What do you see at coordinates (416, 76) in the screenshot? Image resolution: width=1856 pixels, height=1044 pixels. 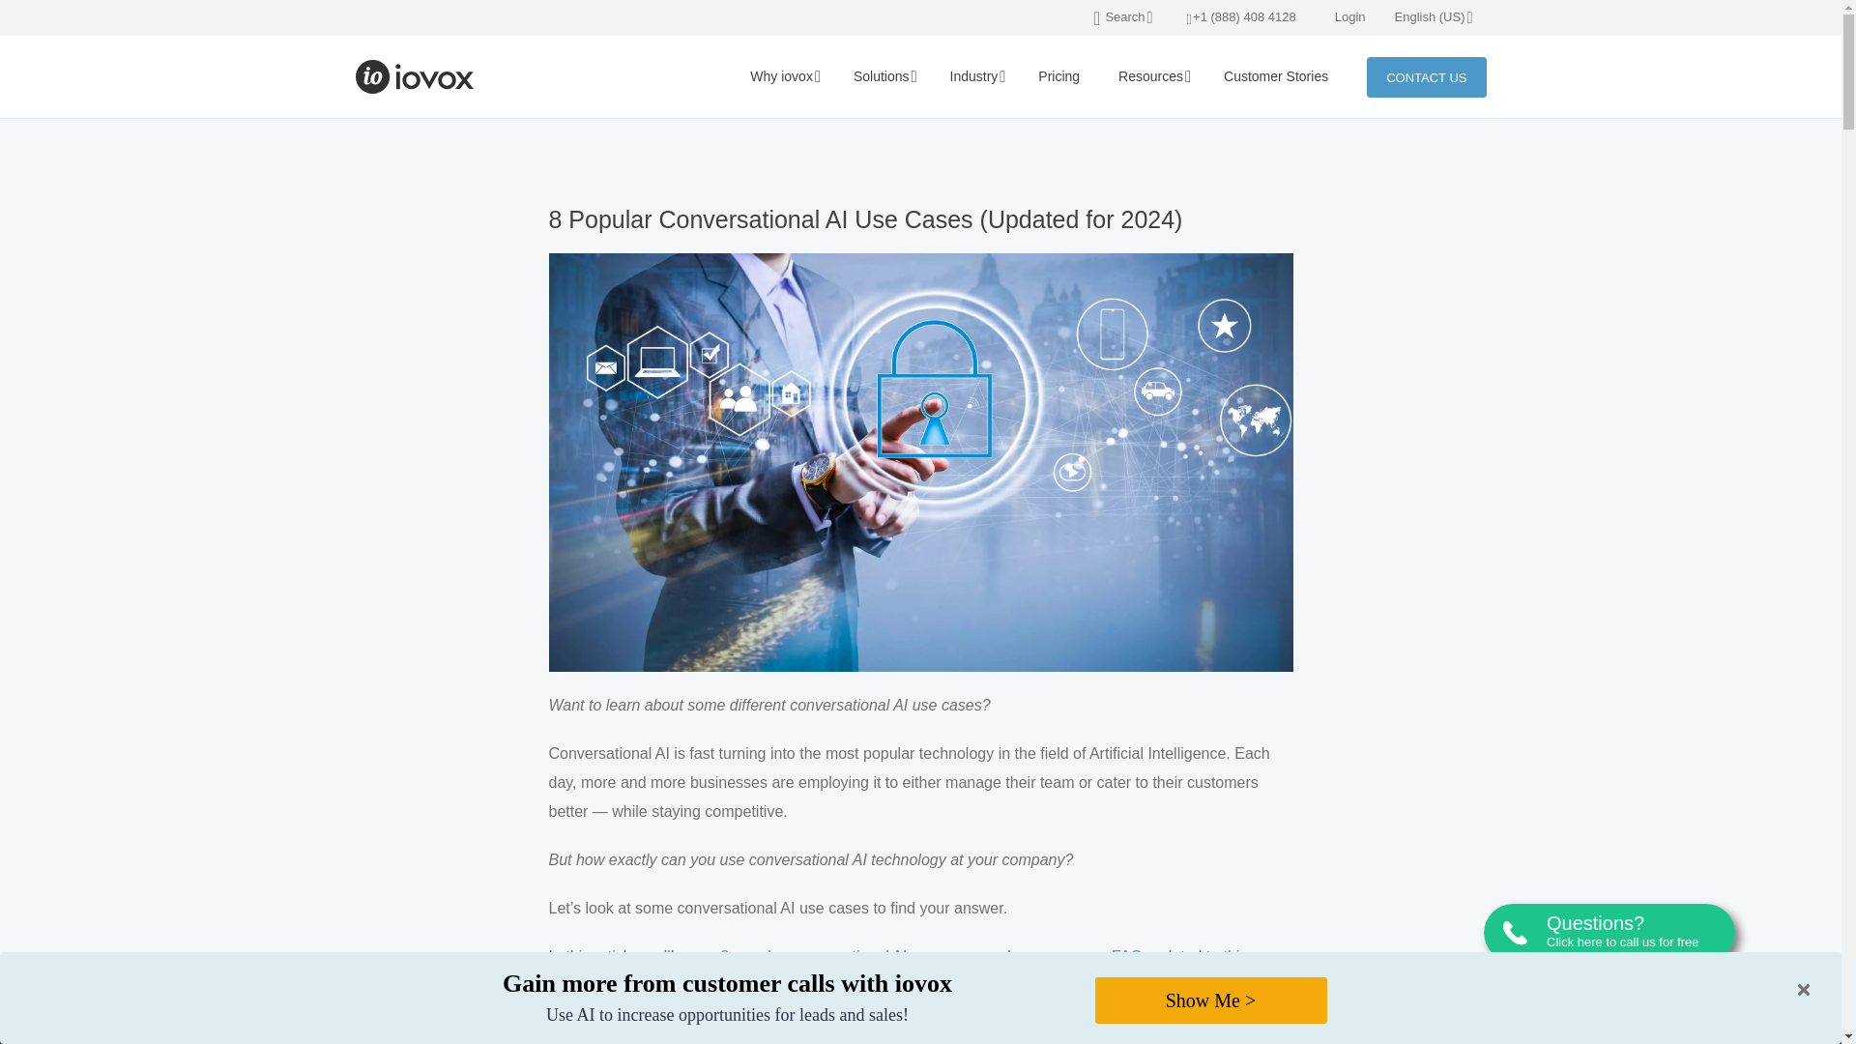 I see `iovox` at bounding box center [416, 76].